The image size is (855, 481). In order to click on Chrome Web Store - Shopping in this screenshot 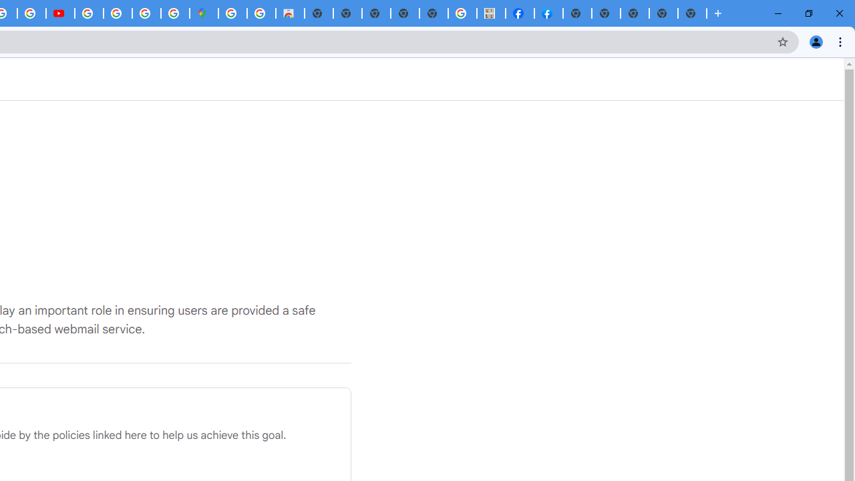, I will do `click(290, 13)`.